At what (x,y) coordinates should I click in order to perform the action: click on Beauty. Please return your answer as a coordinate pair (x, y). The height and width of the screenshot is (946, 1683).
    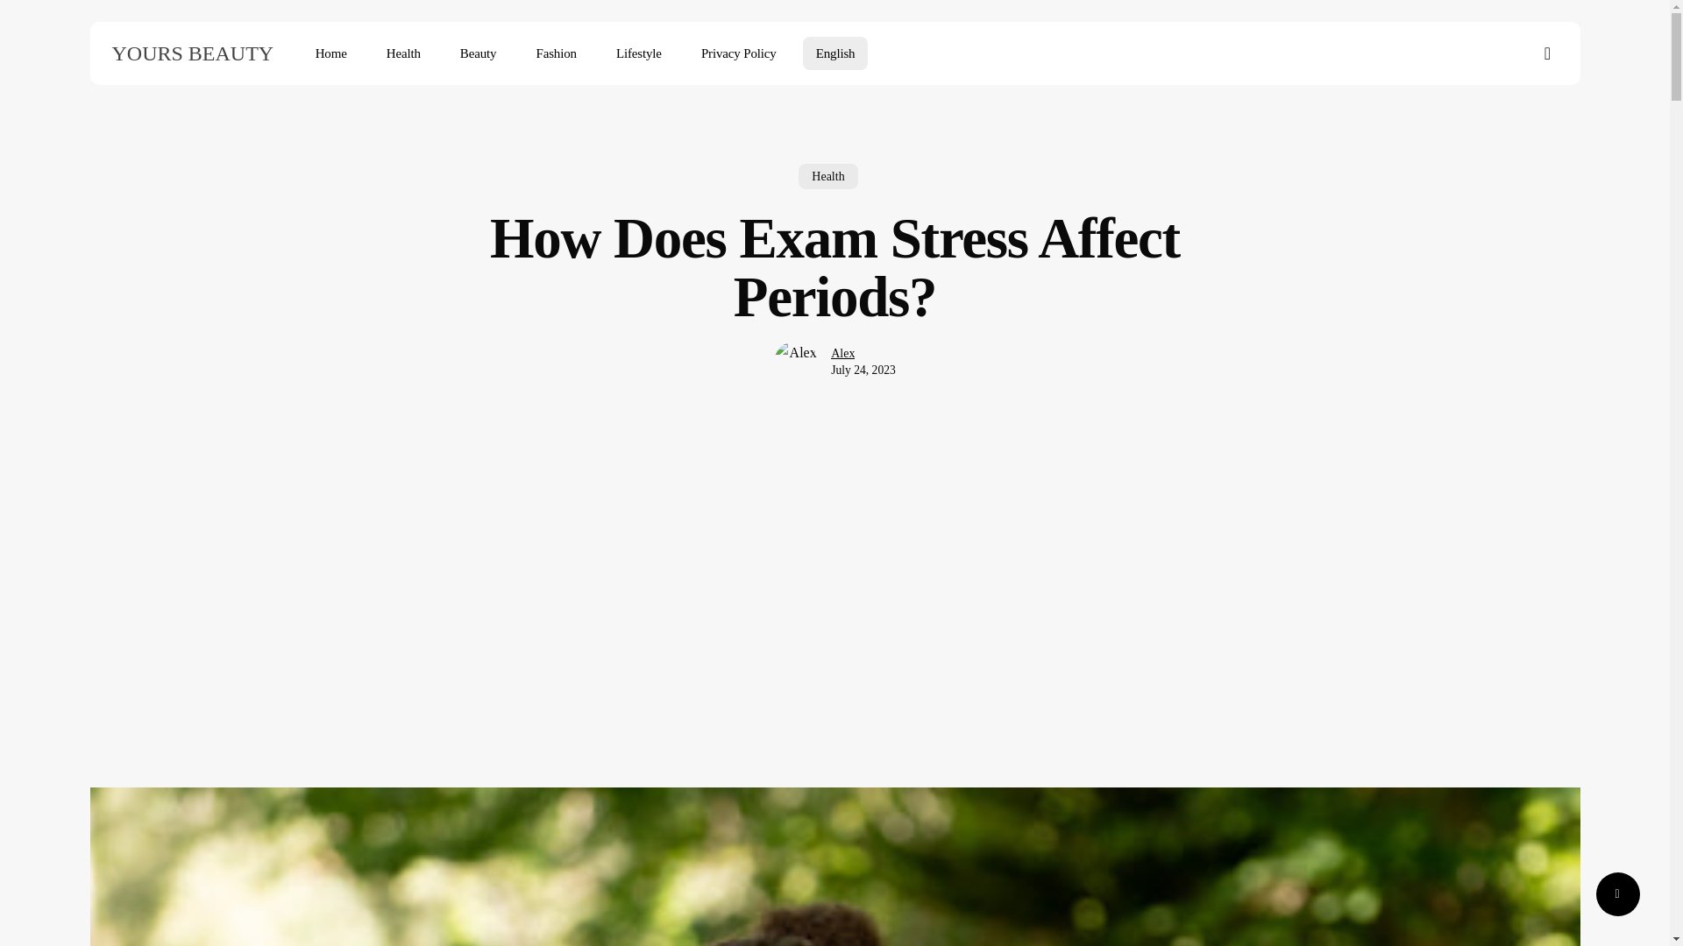
    Looking at the image, I should click on (479, 53).